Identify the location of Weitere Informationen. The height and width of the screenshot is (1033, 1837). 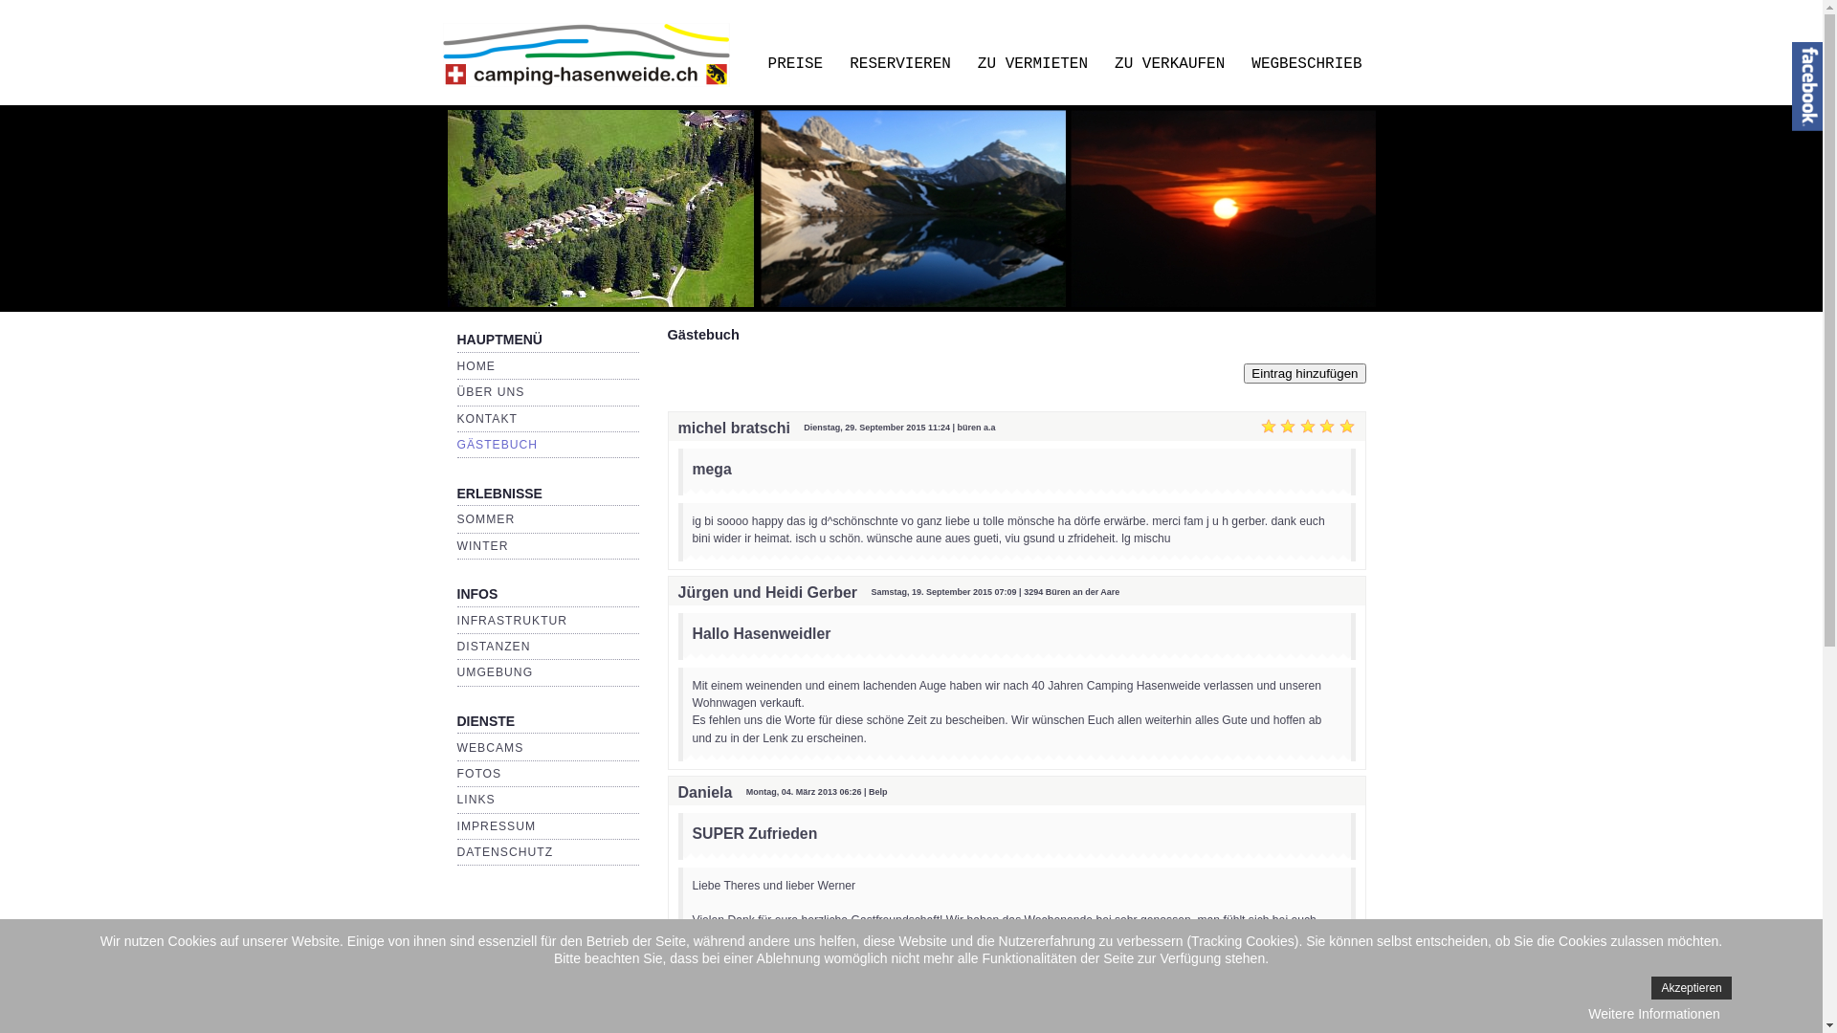
(1653, 1014).